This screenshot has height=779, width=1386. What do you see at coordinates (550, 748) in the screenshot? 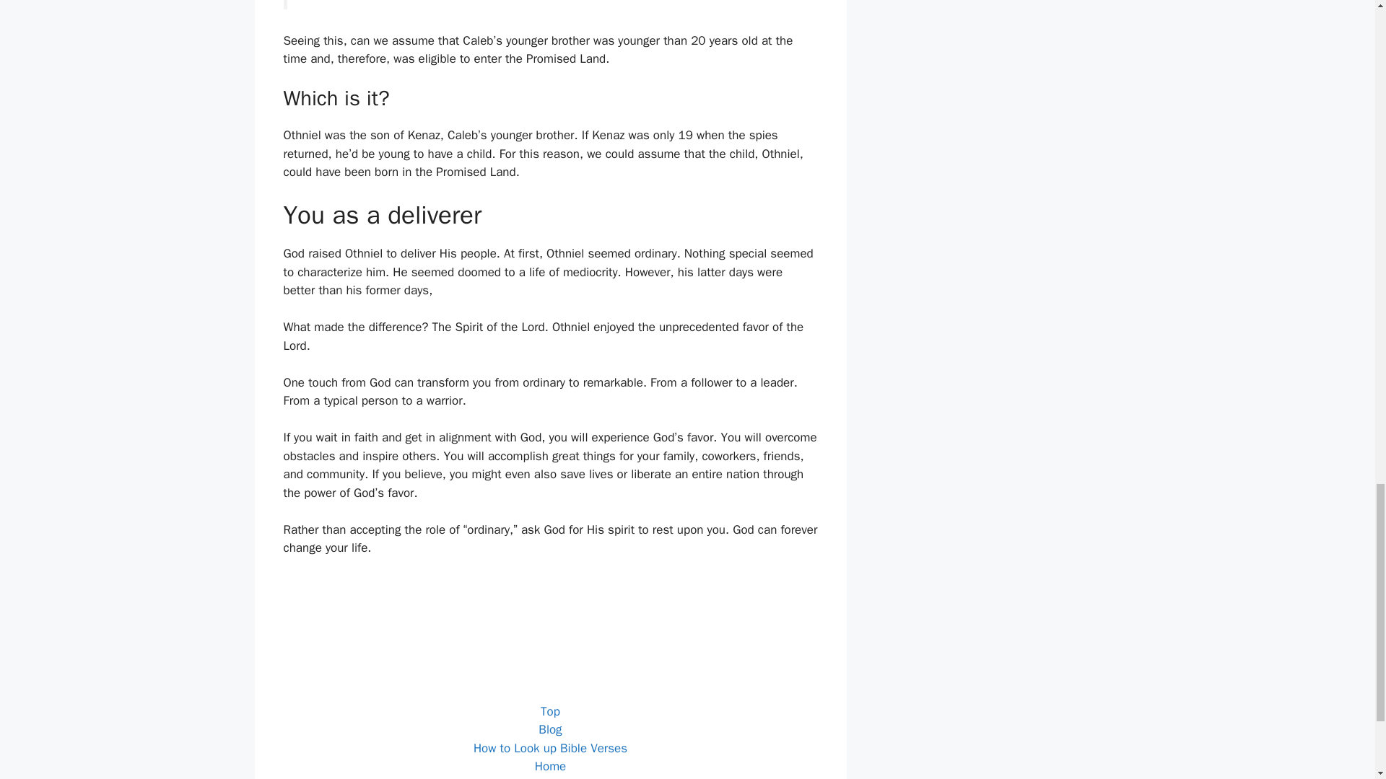
I see `How to Look up Bible Verses` at bounding box center [550, 748].